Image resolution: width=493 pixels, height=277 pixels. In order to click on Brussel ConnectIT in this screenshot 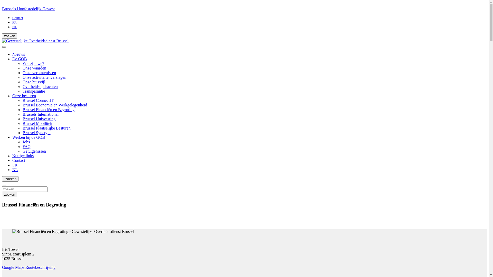, I will do `click(38, 101)`.